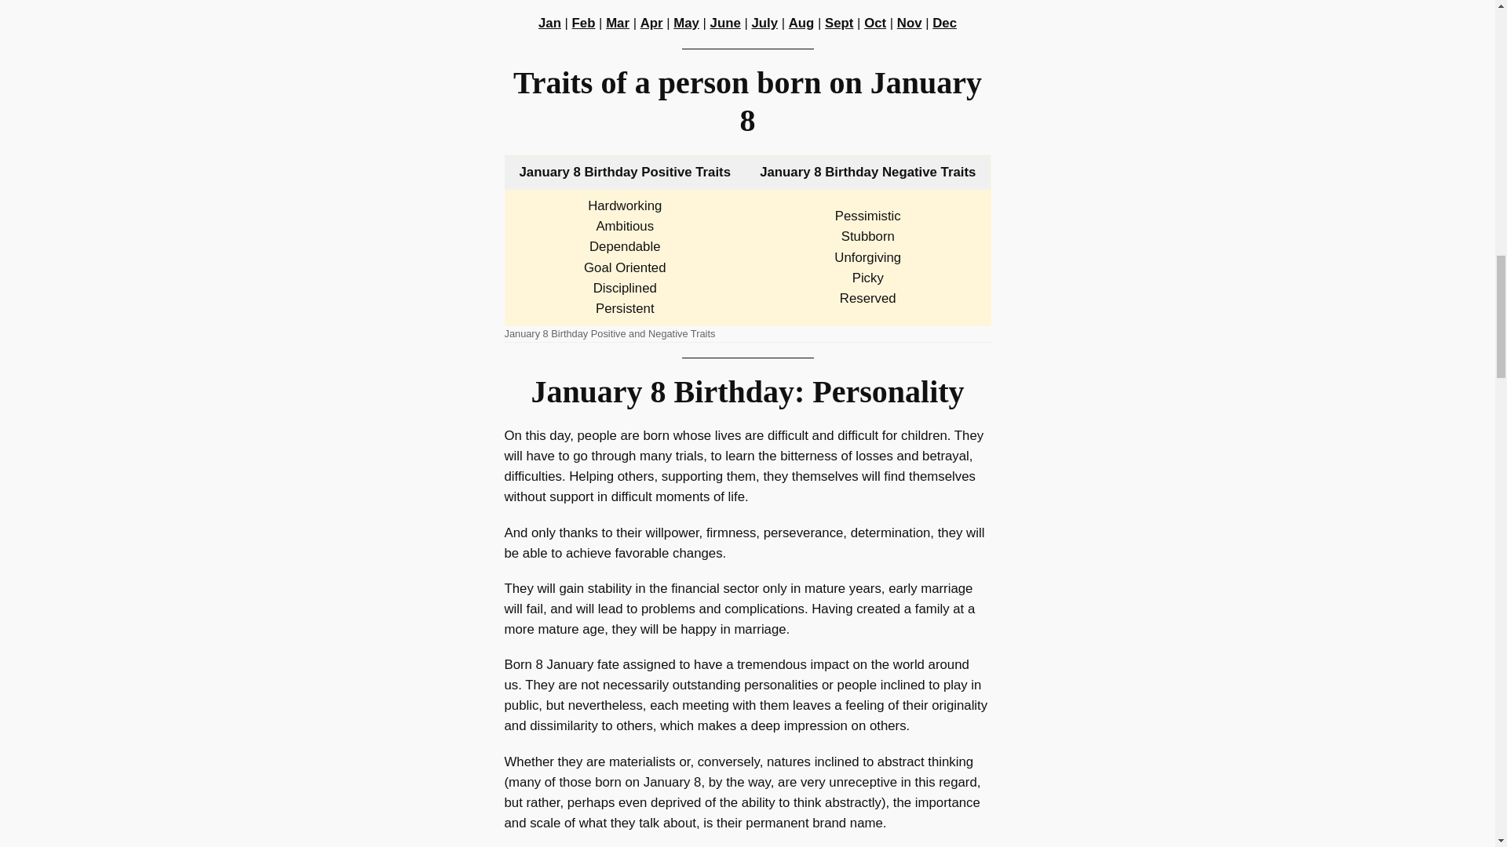  I want to click on July, so click(764, 23).